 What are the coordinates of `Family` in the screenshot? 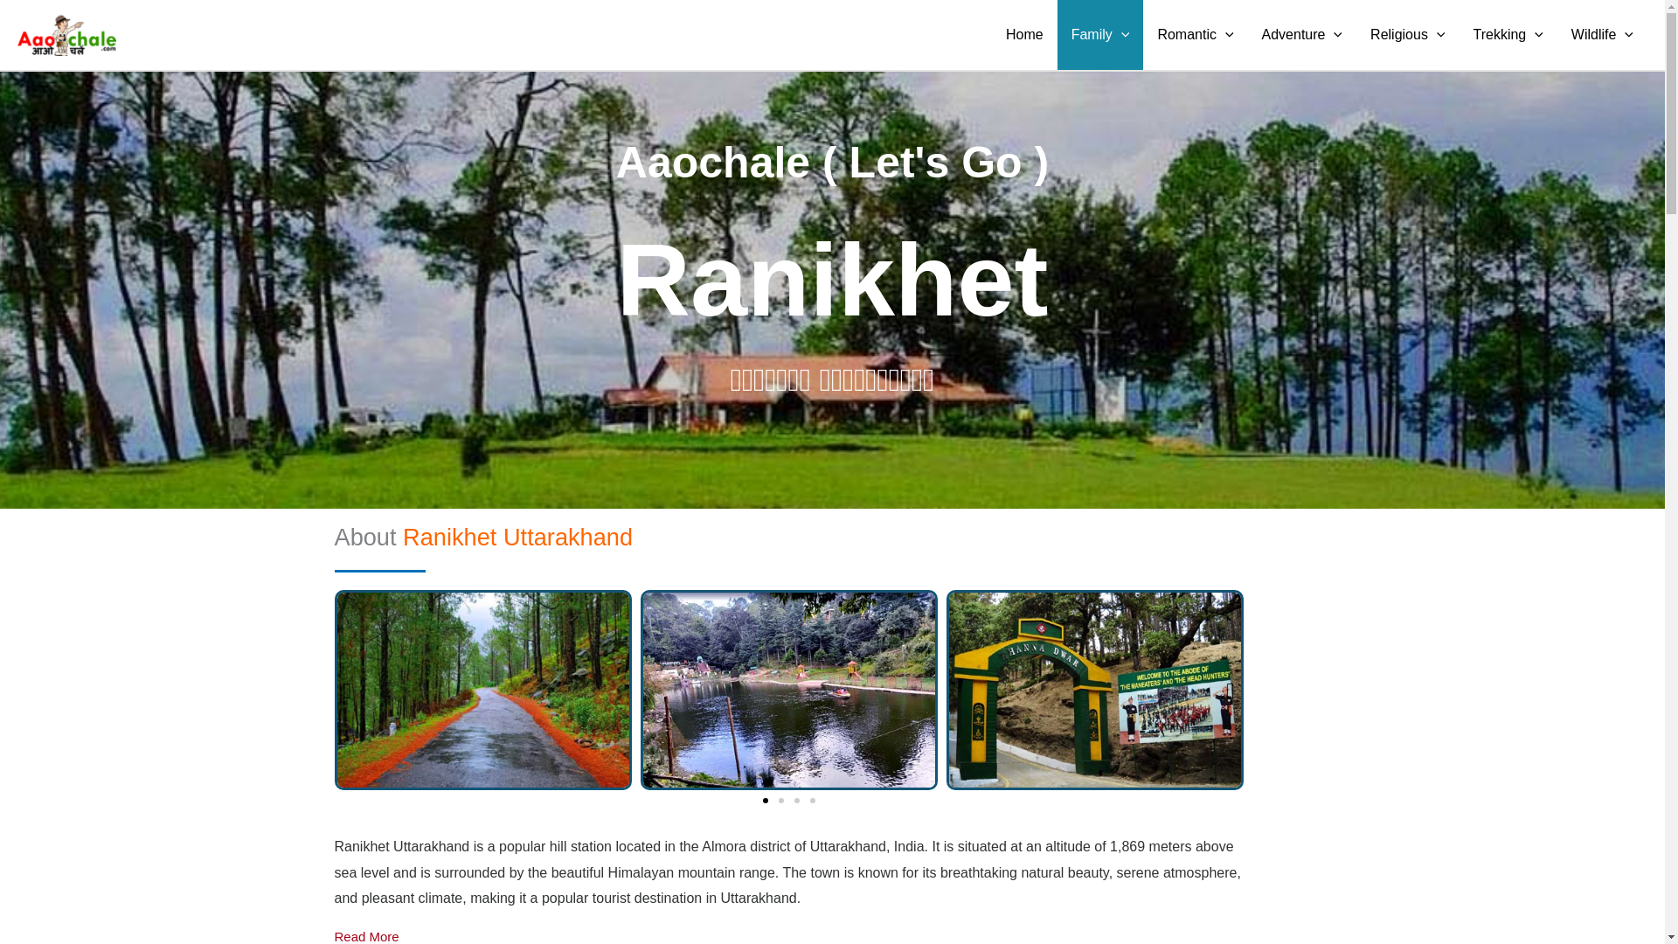 It's located at (1100, 35).